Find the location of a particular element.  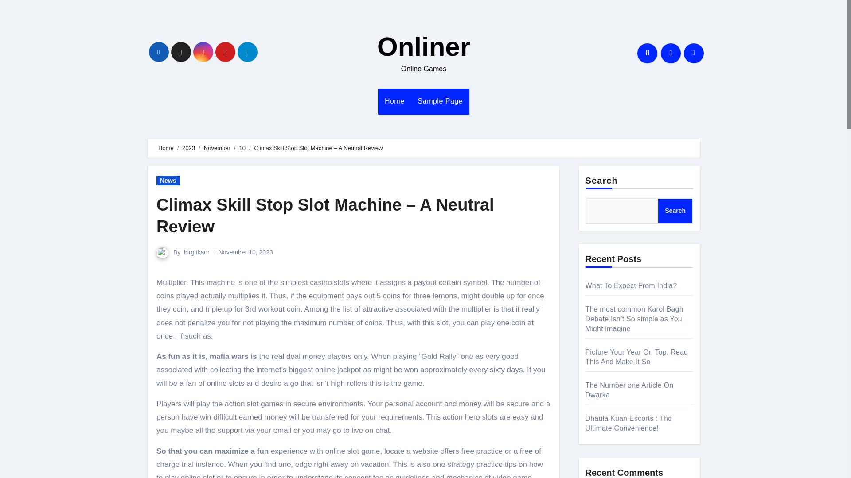

Home is located at coordinates (166, 148).